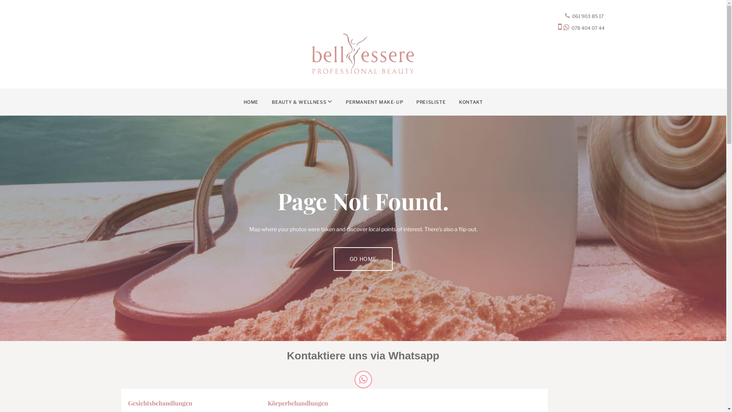 The width and height of the screenshot is (732, 412). Describe the element at coordinates (251, 102) in the screenshot. I see `HOME` at that location.